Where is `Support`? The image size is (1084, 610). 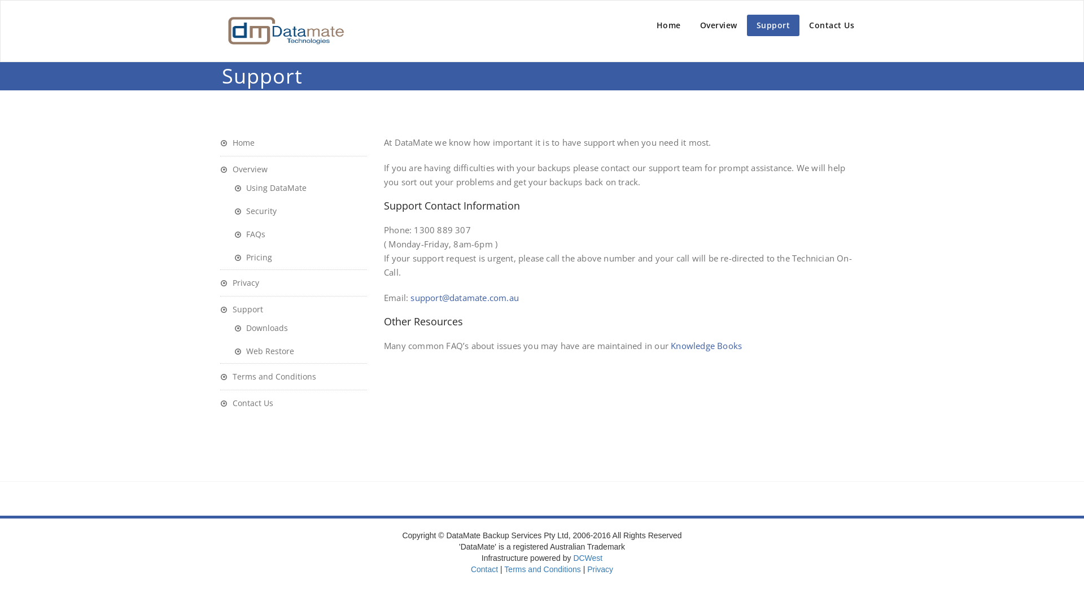 Support is located at coordinates (242, 310).